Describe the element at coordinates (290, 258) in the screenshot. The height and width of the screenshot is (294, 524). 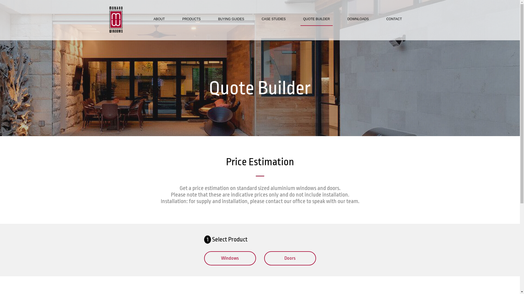
I see `Doors` at that location.